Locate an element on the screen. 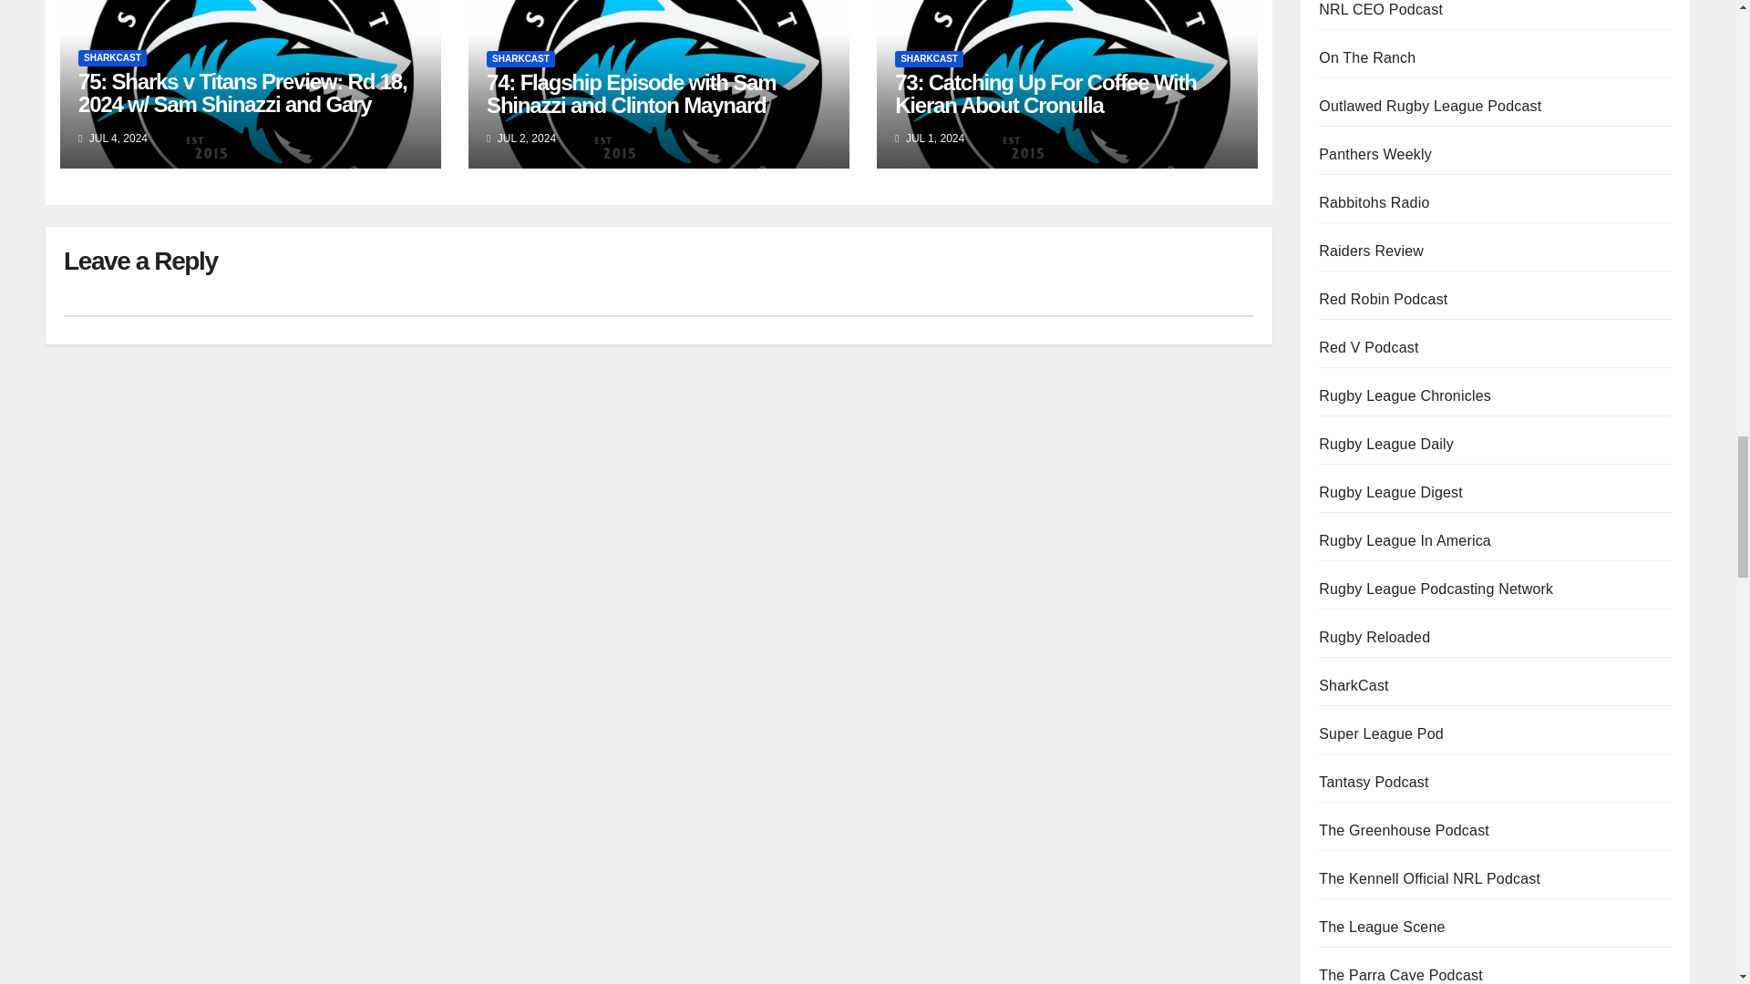  SHARKCAST is located at coordinates (929, 59).